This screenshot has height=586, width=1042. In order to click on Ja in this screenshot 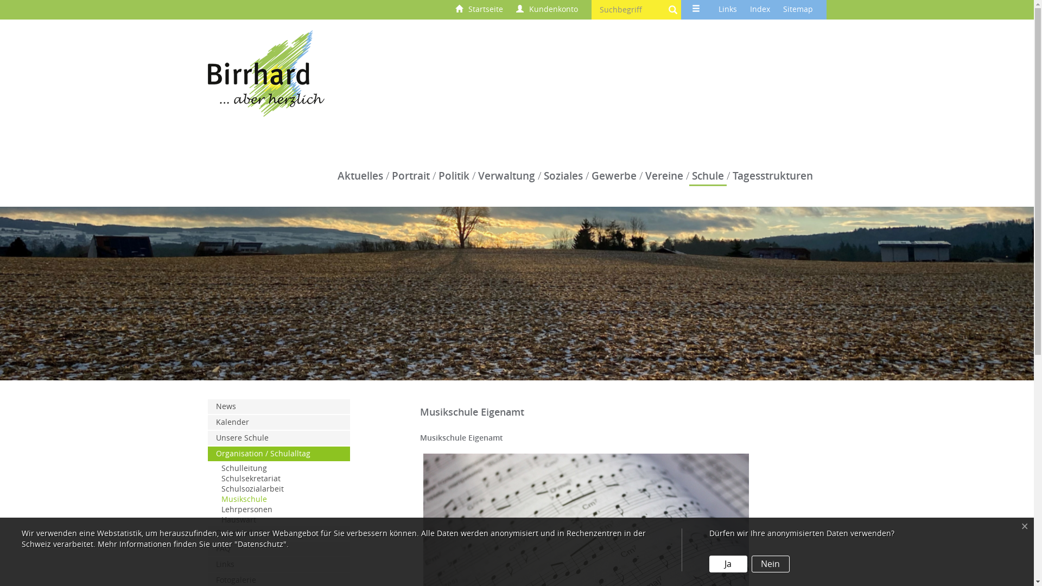, I will do `click(728, 564)`.